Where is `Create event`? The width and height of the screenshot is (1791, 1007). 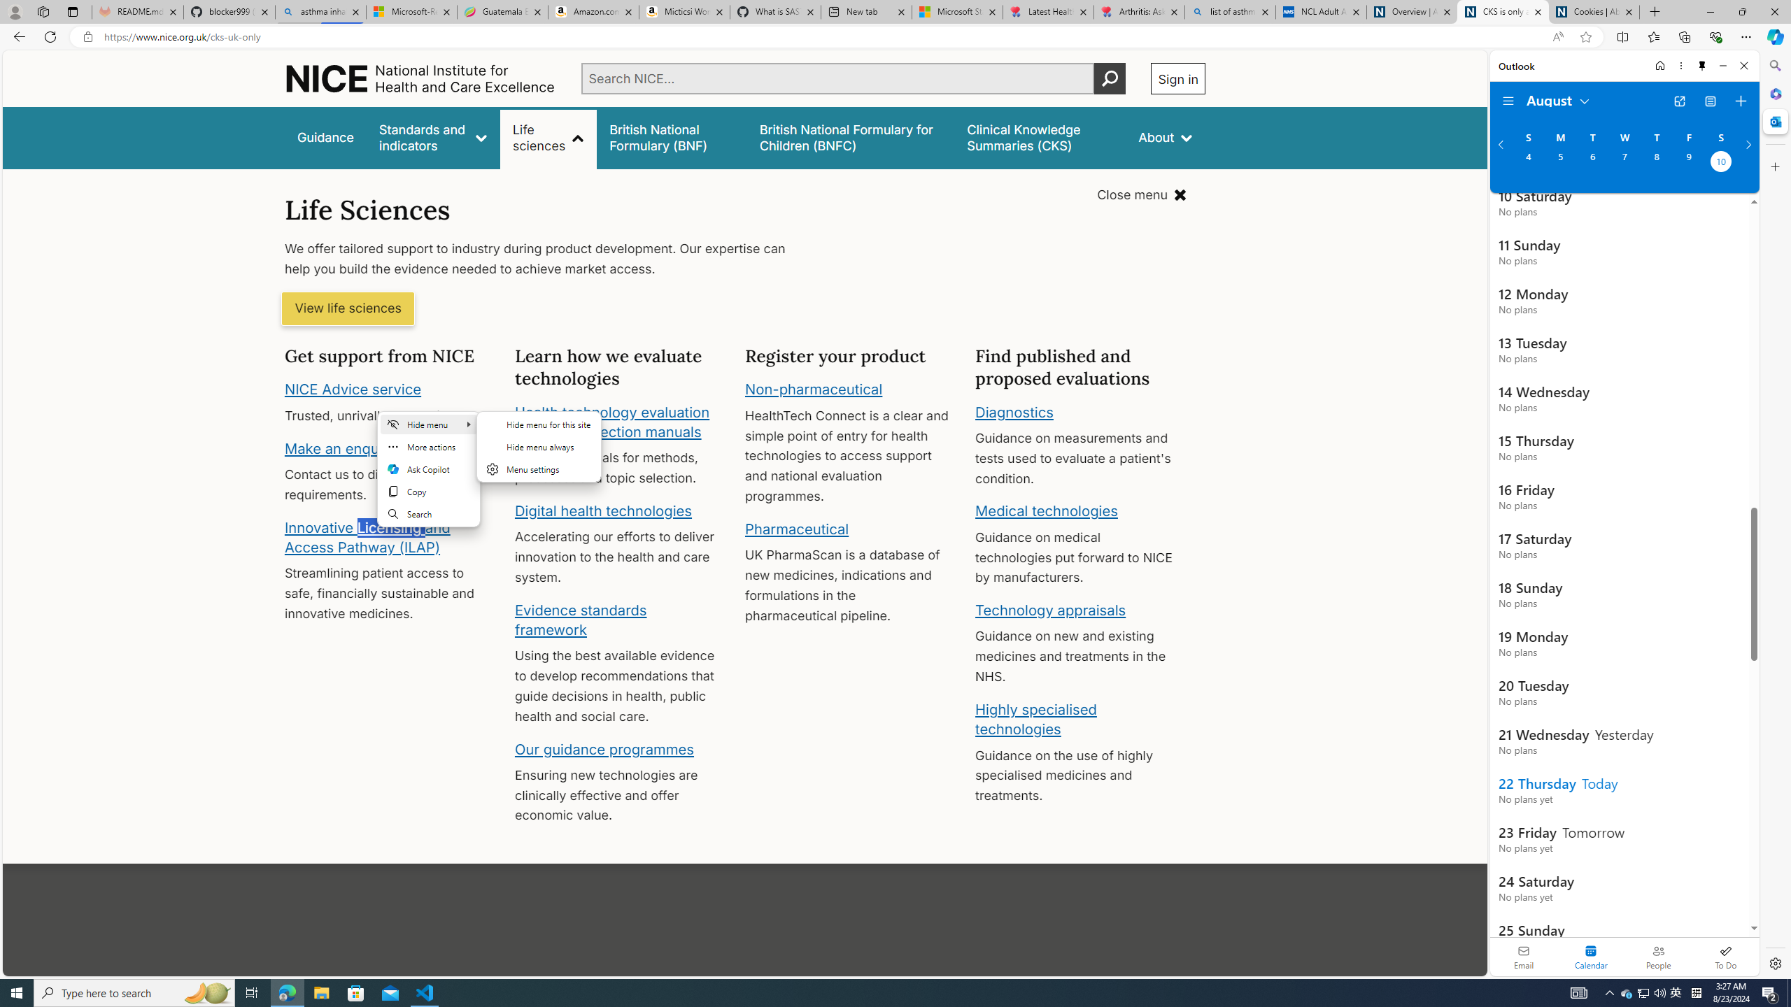
Create event is located at coordinates (1741, 101).